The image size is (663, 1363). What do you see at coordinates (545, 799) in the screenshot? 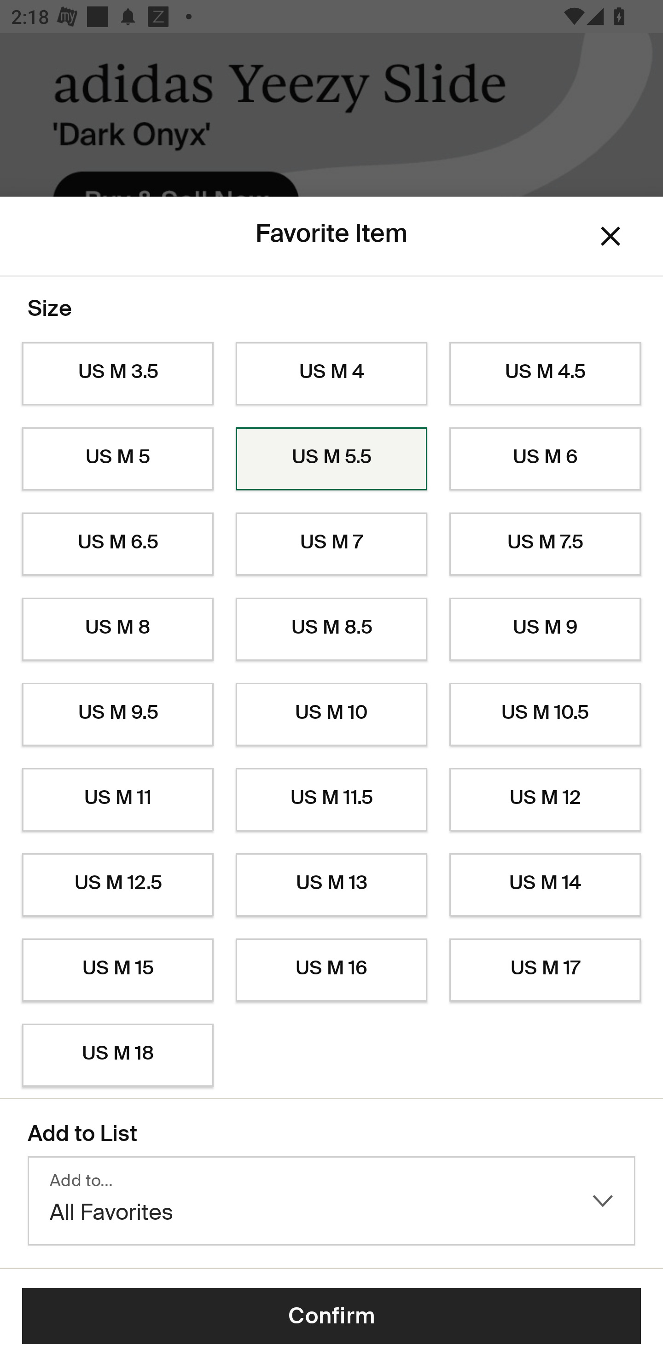
I see `US M 12` at bounding box center [545, 799].